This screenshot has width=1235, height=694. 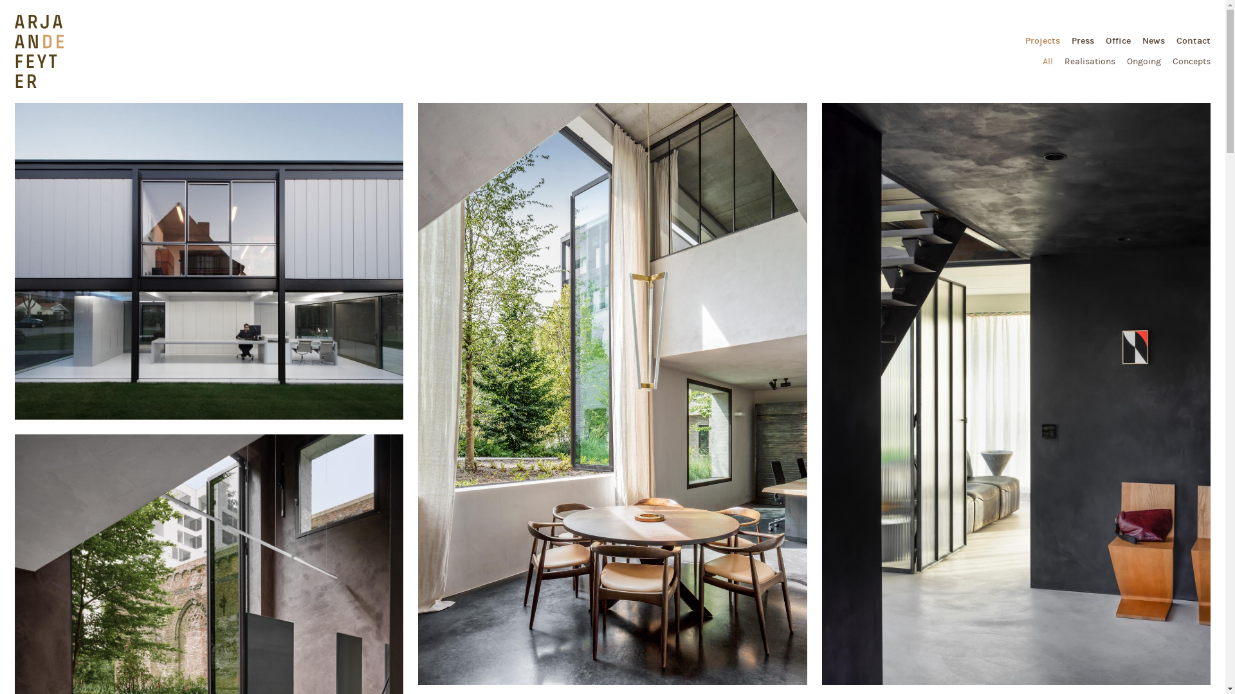 What do you see at coordinates (1191, 62) in the screenshot?
I see `Concepts` at bounding box center [1191, 62].